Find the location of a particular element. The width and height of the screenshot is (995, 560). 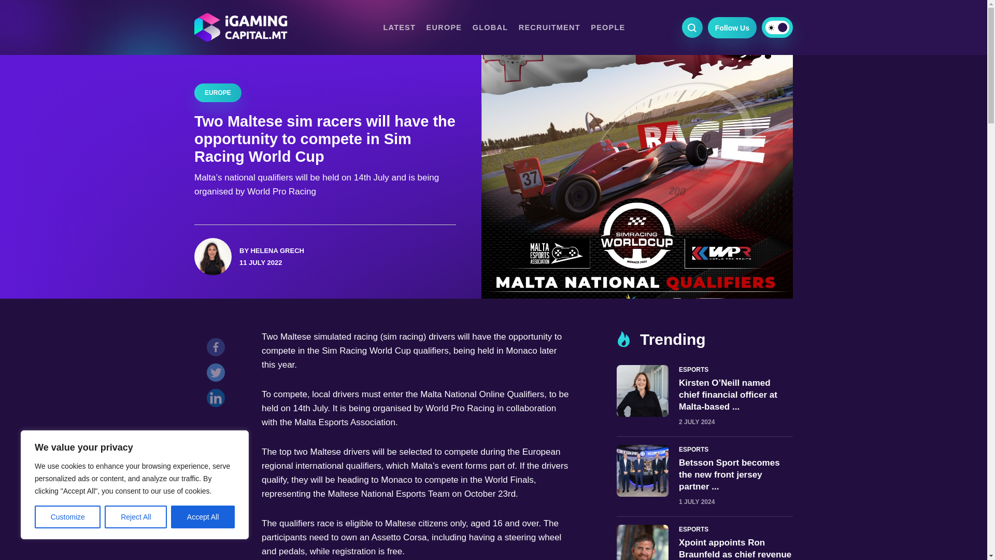

LATEST is located at coordinates (399, 27).